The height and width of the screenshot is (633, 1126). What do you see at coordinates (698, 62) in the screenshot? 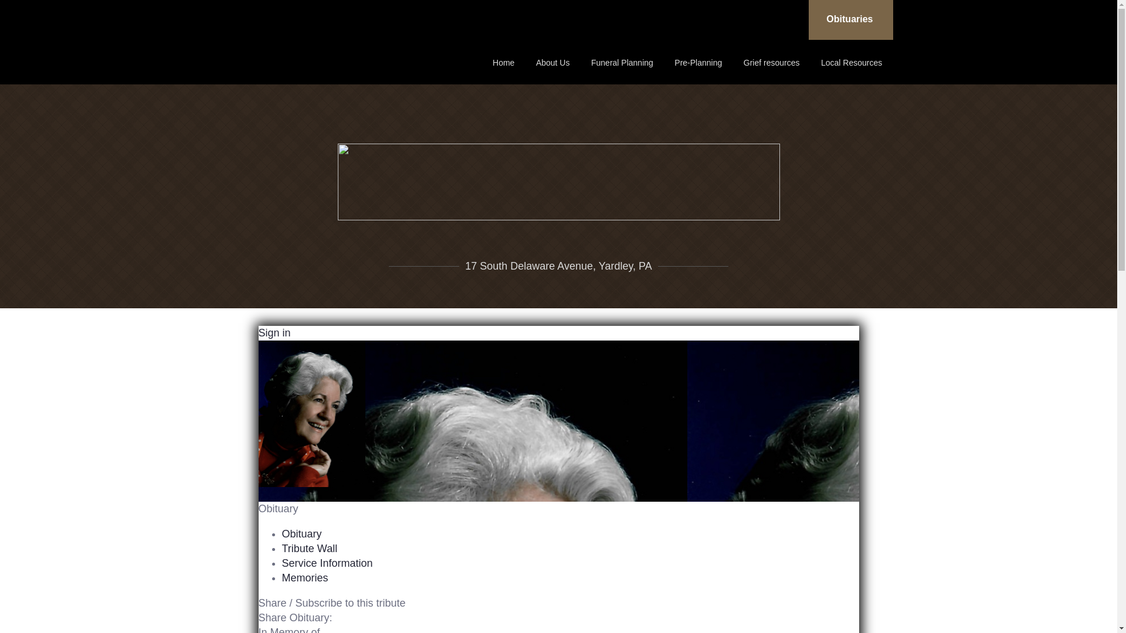
I see `Pre-Planning` at bounding box center [698, 62].